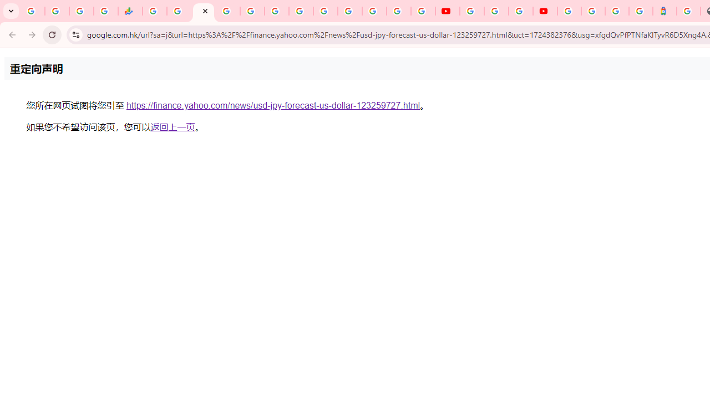 Image resolution: width=710 pixels, height=399 pixels. Describe the element at coordinates (447, 11) in the screenshot. I see `YouTube` at that location.